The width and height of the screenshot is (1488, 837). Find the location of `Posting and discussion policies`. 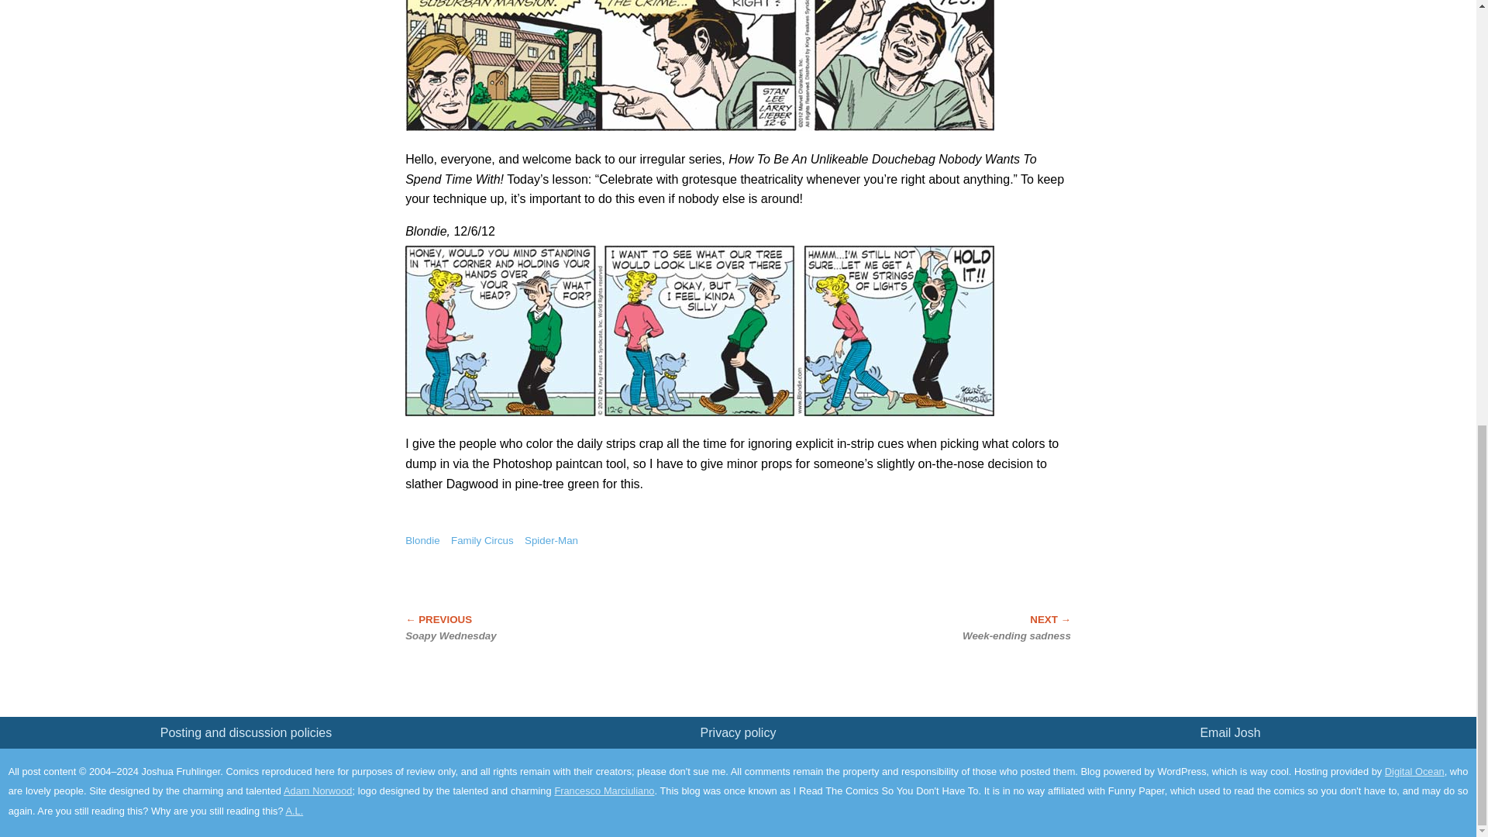

Posting and discussion policies is located at coordinates (246, 732).